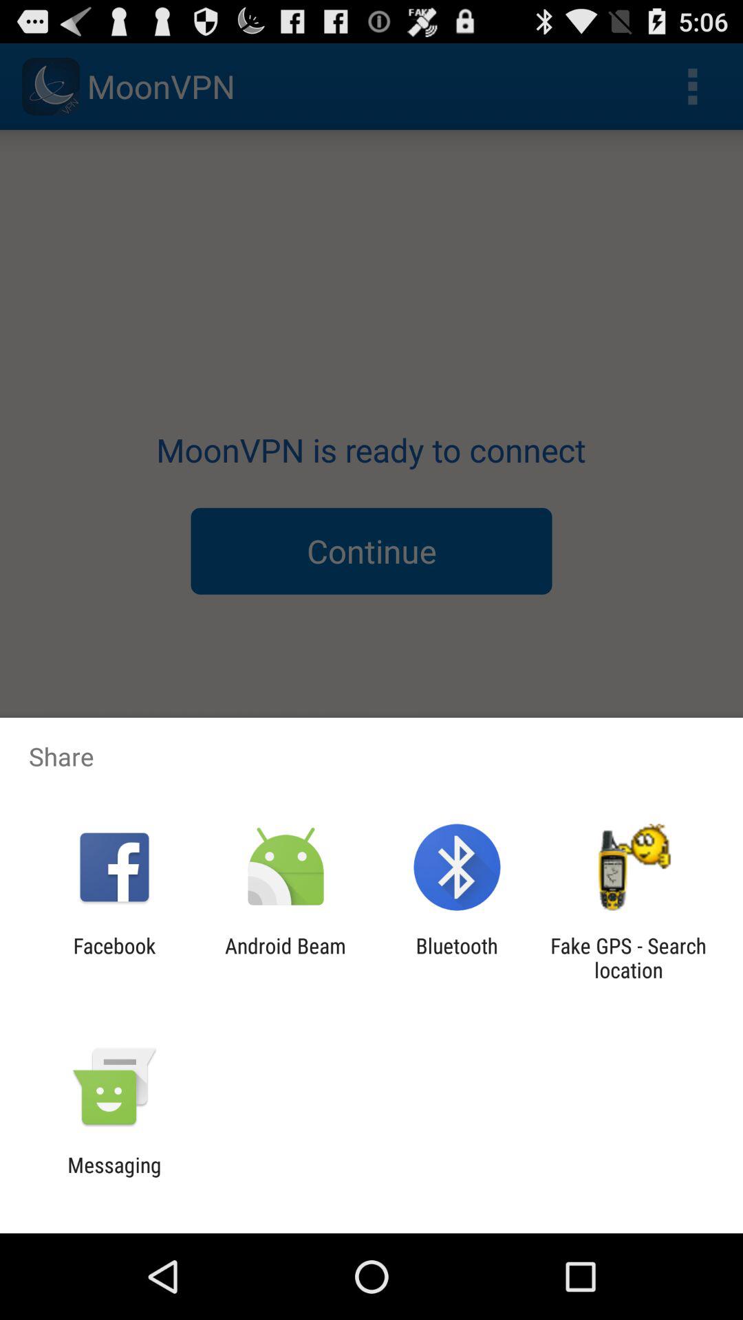  What do you see at coordinates (114, 958) in the screenshot?
I see `tap the icon next to android beam app` at bounding box center [114, 958].